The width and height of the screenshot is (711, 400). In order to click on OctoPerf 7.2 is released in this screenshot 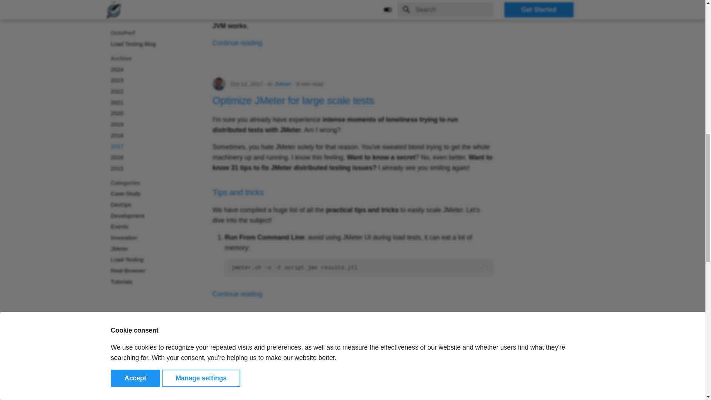, I will do `click(266, 352)`.